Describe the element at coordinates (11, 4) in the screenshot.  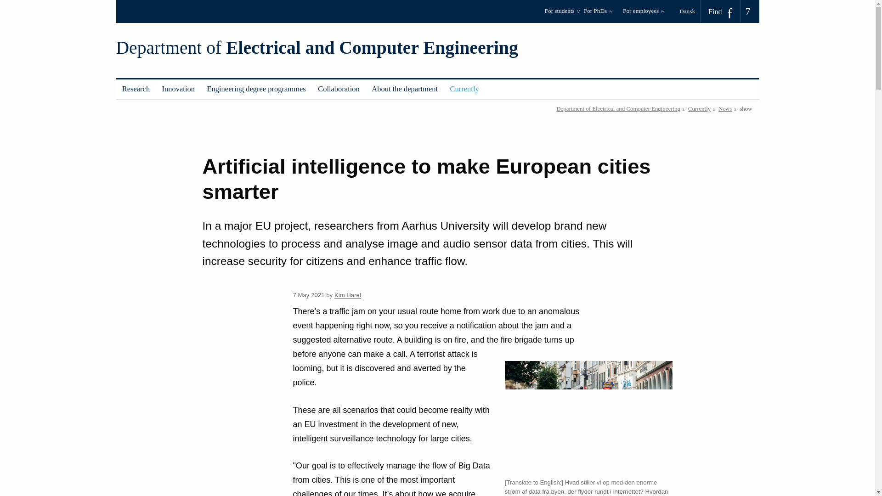
I see `Search` at that location.